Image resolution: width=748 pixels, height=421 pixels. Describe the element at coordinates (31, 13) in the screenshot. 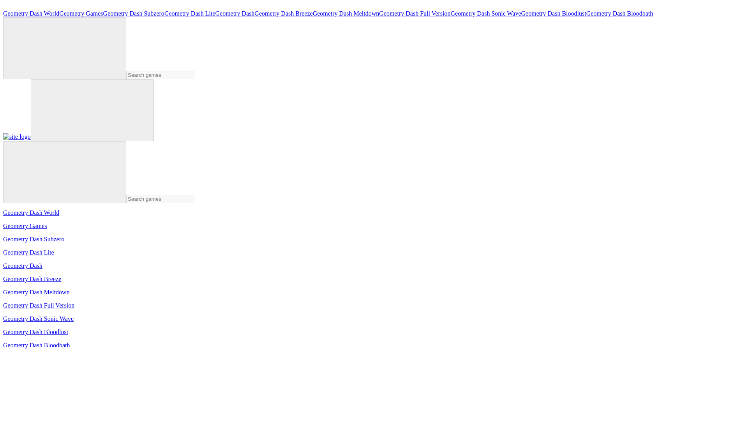

I see `Geometry Dash World` at that location.